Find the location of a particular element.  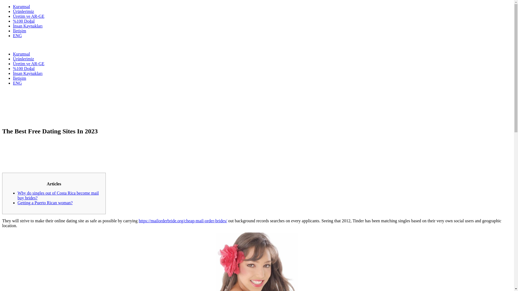

Kurumsal is located at coordinates (22, 54).